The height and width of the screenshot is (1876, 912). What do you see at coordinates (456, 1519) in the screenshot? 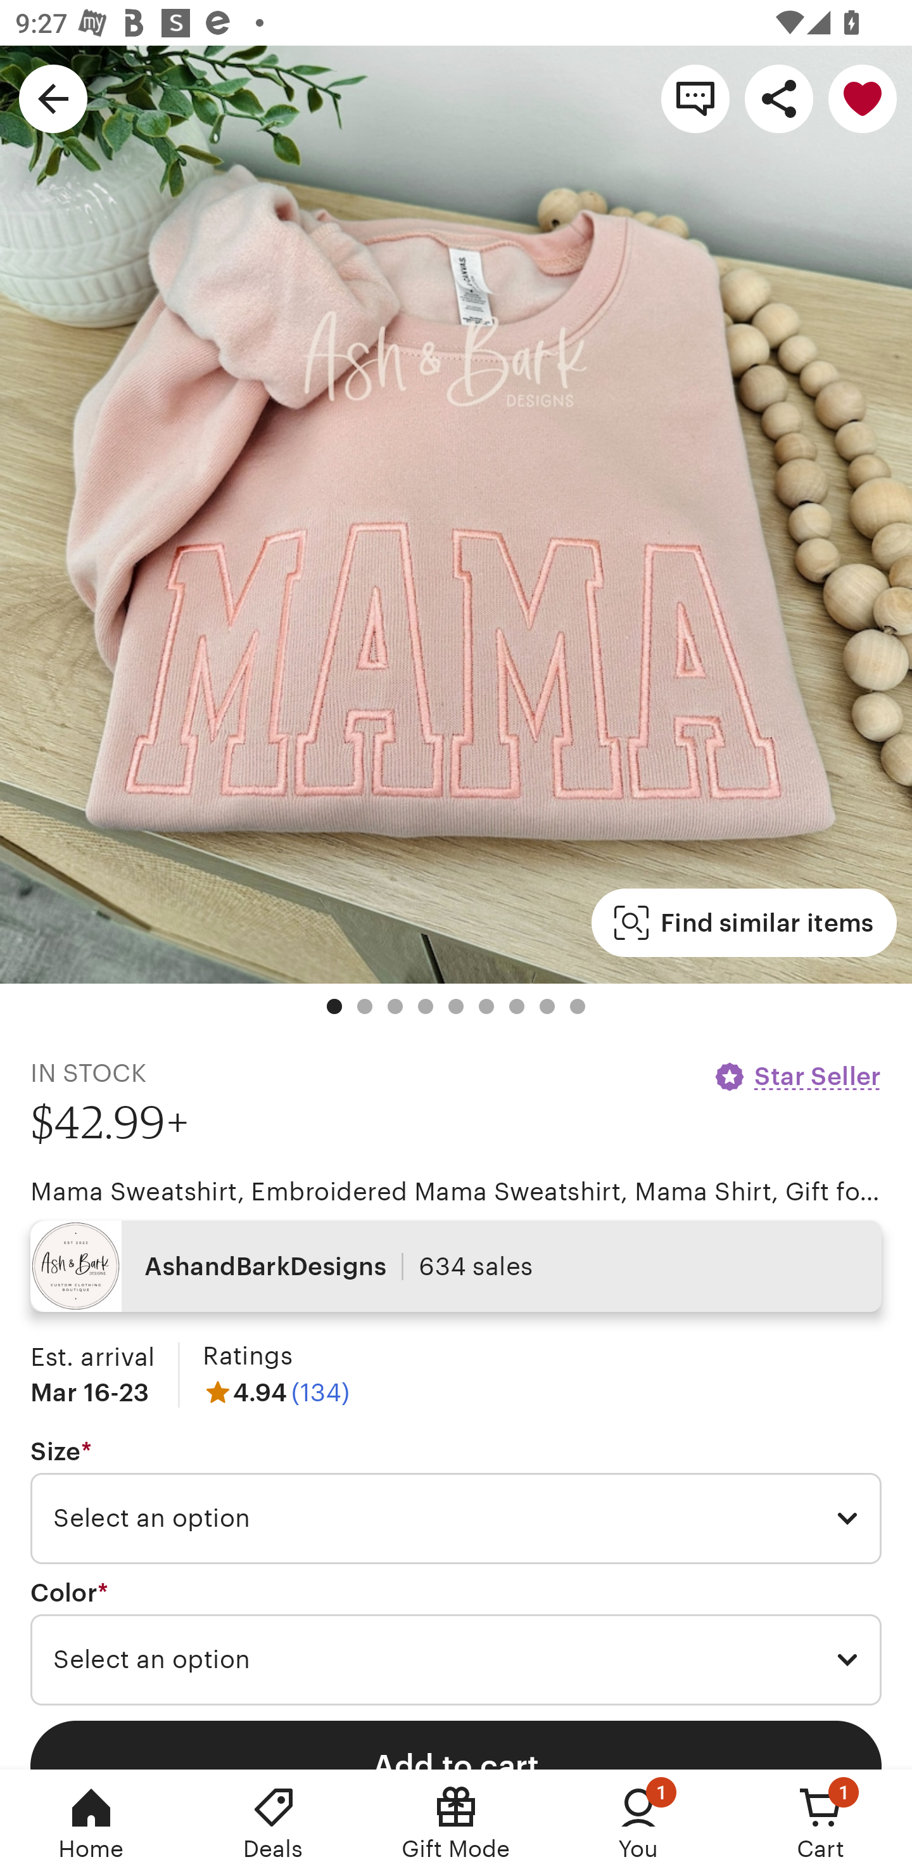
I see `Select an option` at bounding box center [456, 1519].